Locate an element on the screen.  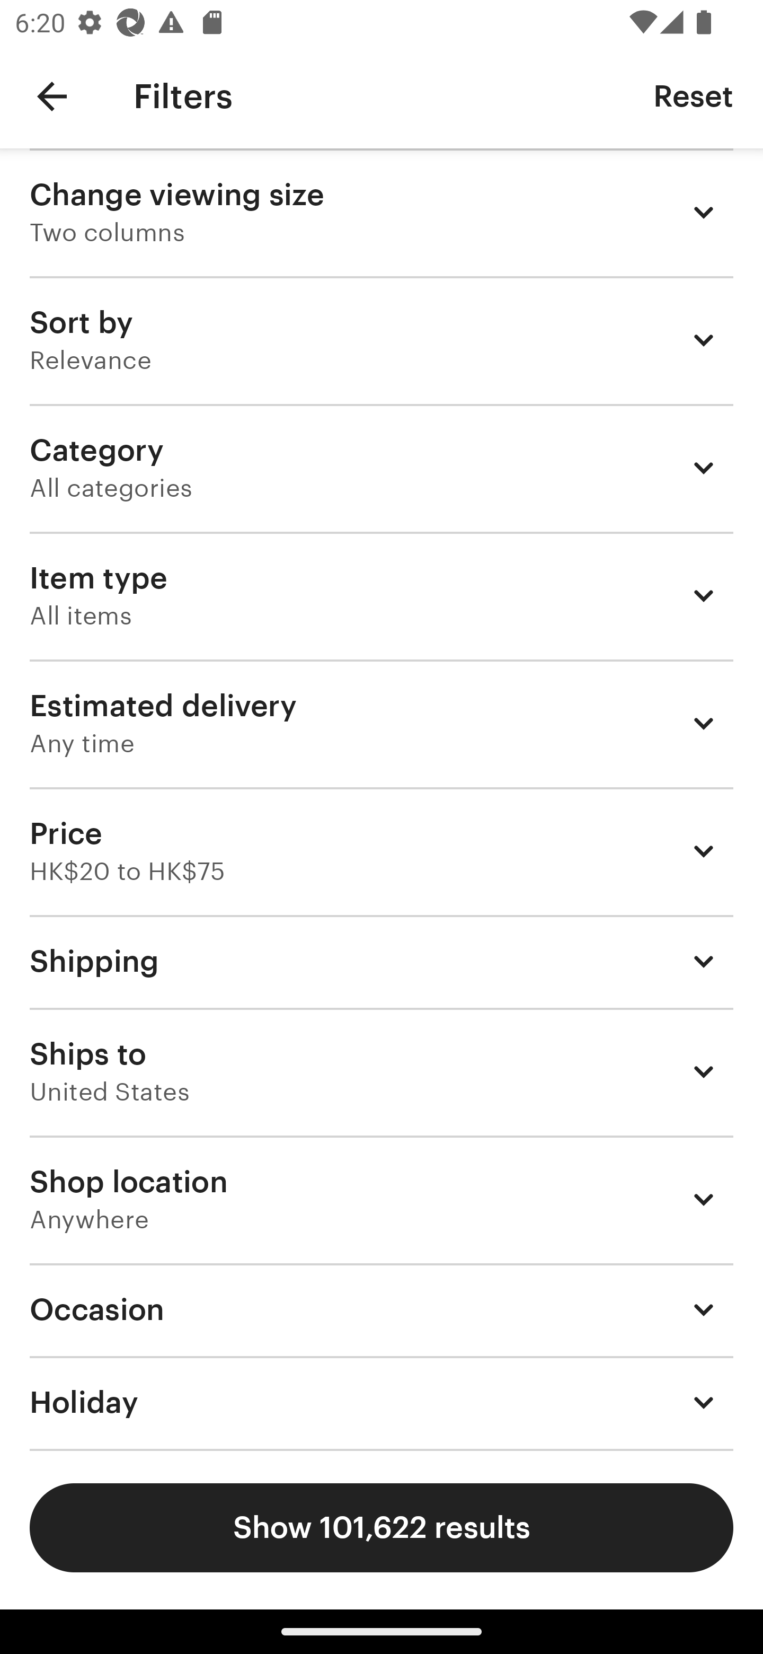
Price HK$20 to HK$75 is located at coordinates (381, 851).